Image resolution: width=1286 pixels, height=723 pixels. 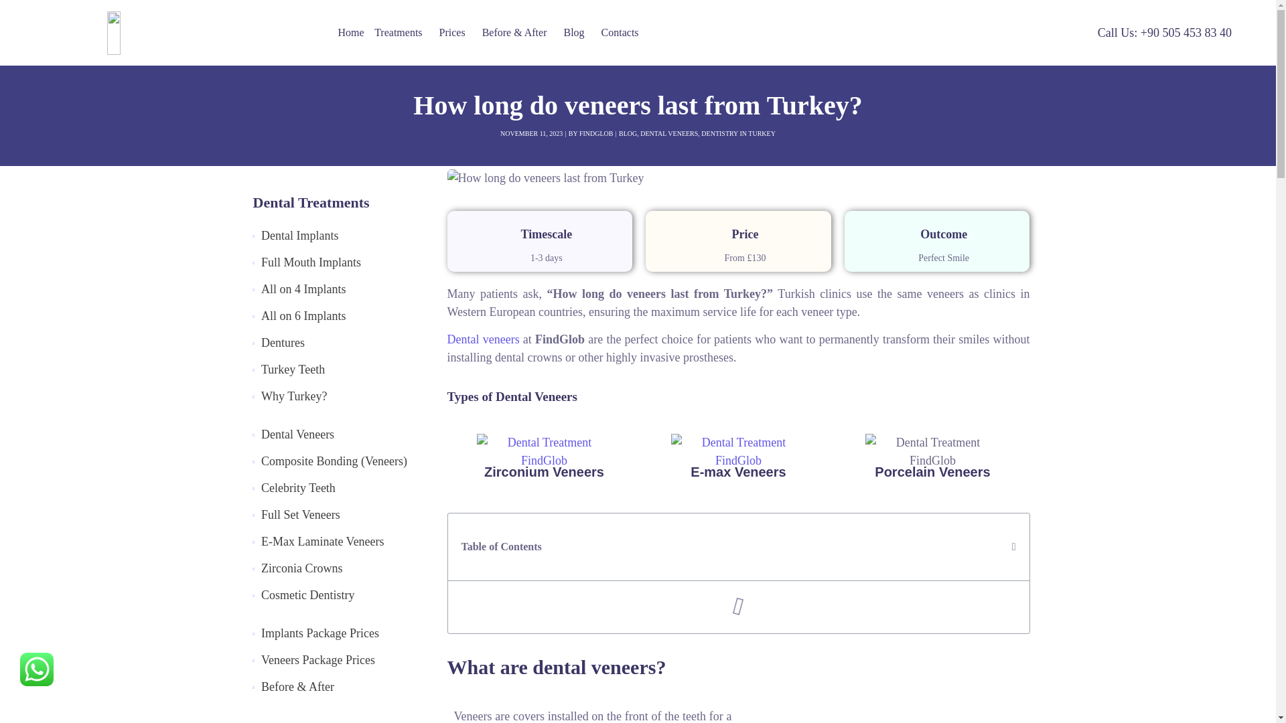 What do you see at coordinates (932, 452) in the screenshot?
I see `Dental Treatment FindGlob` at bounding box center [932, 452].